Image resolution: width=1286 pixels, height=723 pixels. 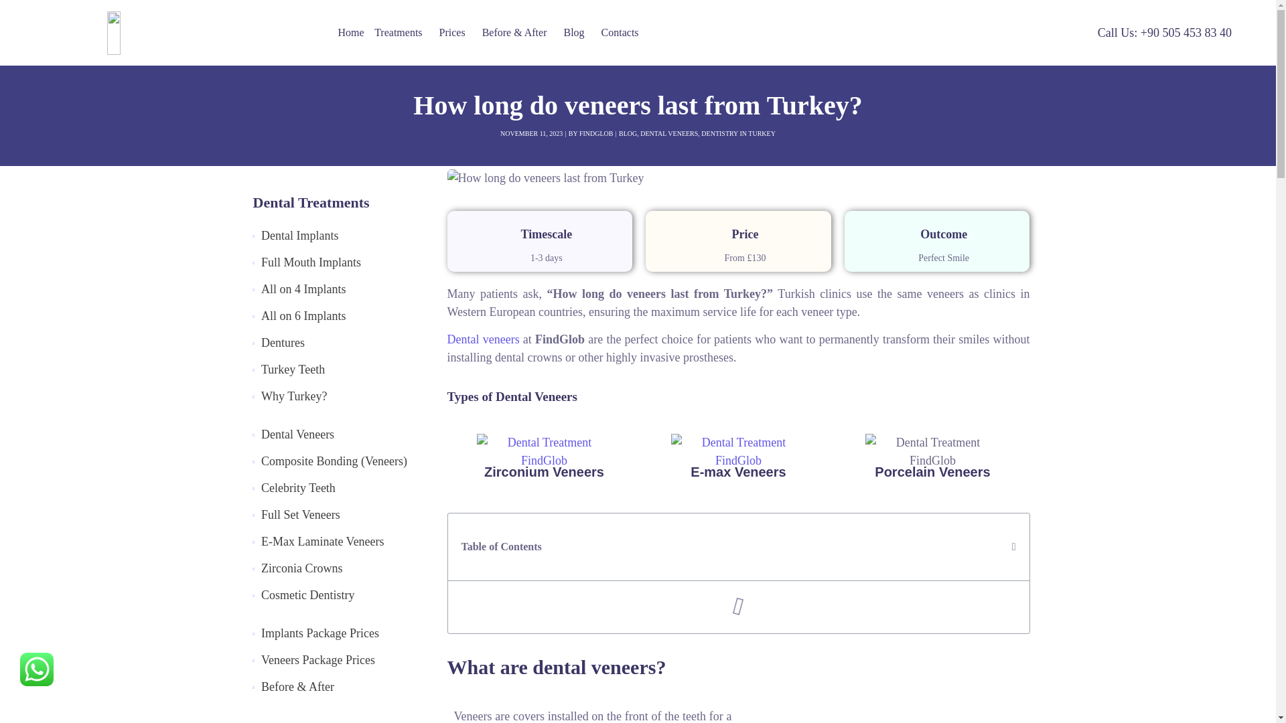 What do you see at coordinates (932, 452) in the screenshot?
I see `Dental Treatment FindGlob` at bounding box center [932, 452].